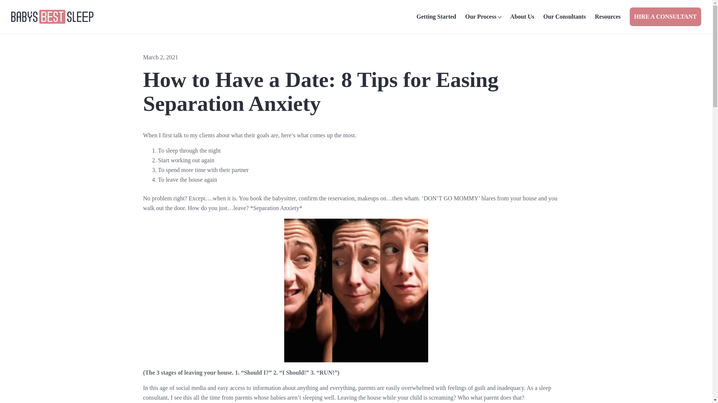  Describe the element at coordinates (522, 17) in the screenshot. I see `About Us` at that location.